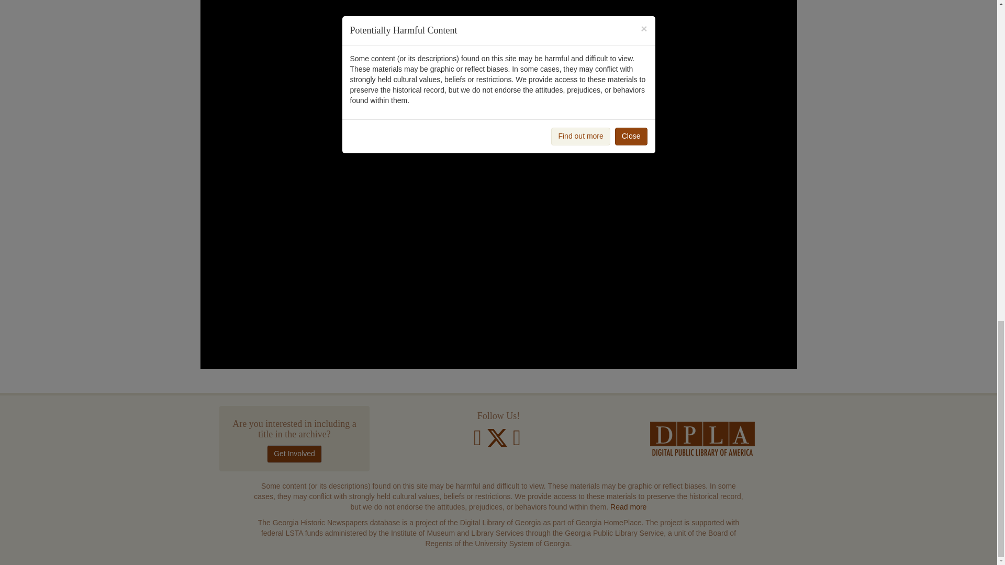 Image resolution: width=1005 pixels, height=565 pixels. I want to click on DLG Facebook Link, so click(477, 443).